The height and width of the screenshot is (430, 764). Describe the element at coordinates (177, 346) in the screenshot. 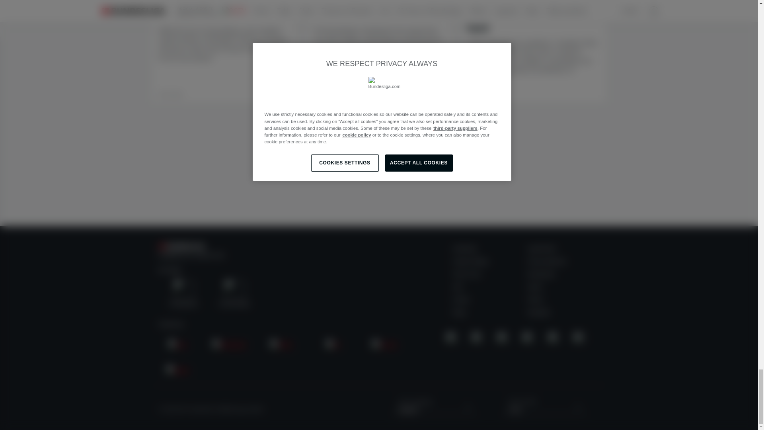

I see `aws` at that location.